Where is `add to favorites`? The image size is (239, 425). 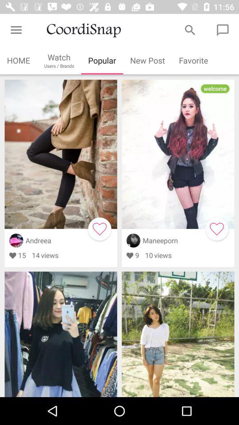
add to favorites is located at coordinates (100, 229).